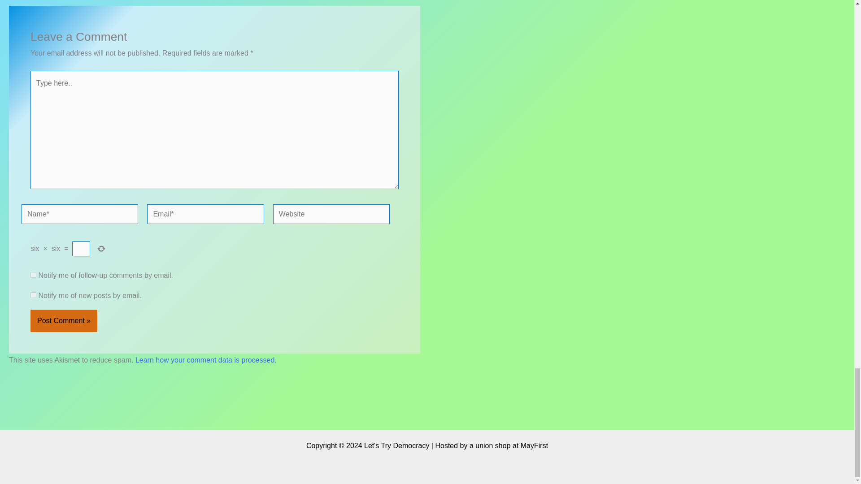 The height and width of the screenshot is (484, 861). I want to click on subscribe, so click(33, 295).